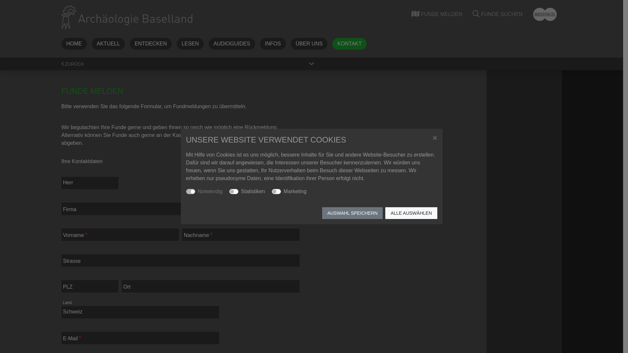 Image resolution: width=628 pixels, height=353 pixels. I want to click on AUDIOGUIDES, so click(232, 44).